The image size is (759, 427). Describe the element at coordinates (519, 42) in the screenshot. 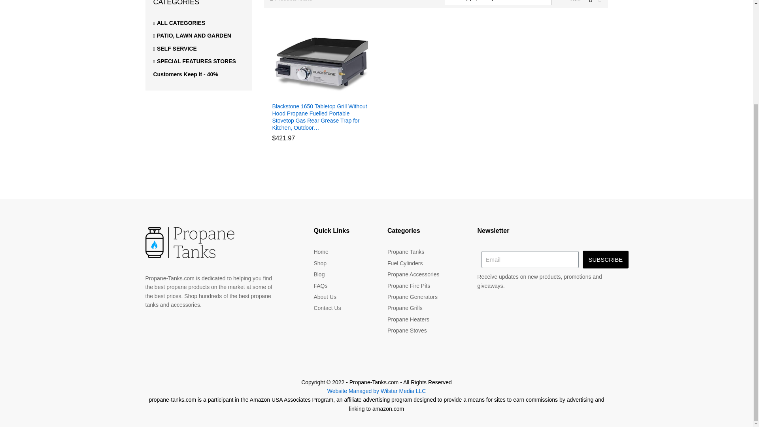

I see `Sort by popularity` at that location.